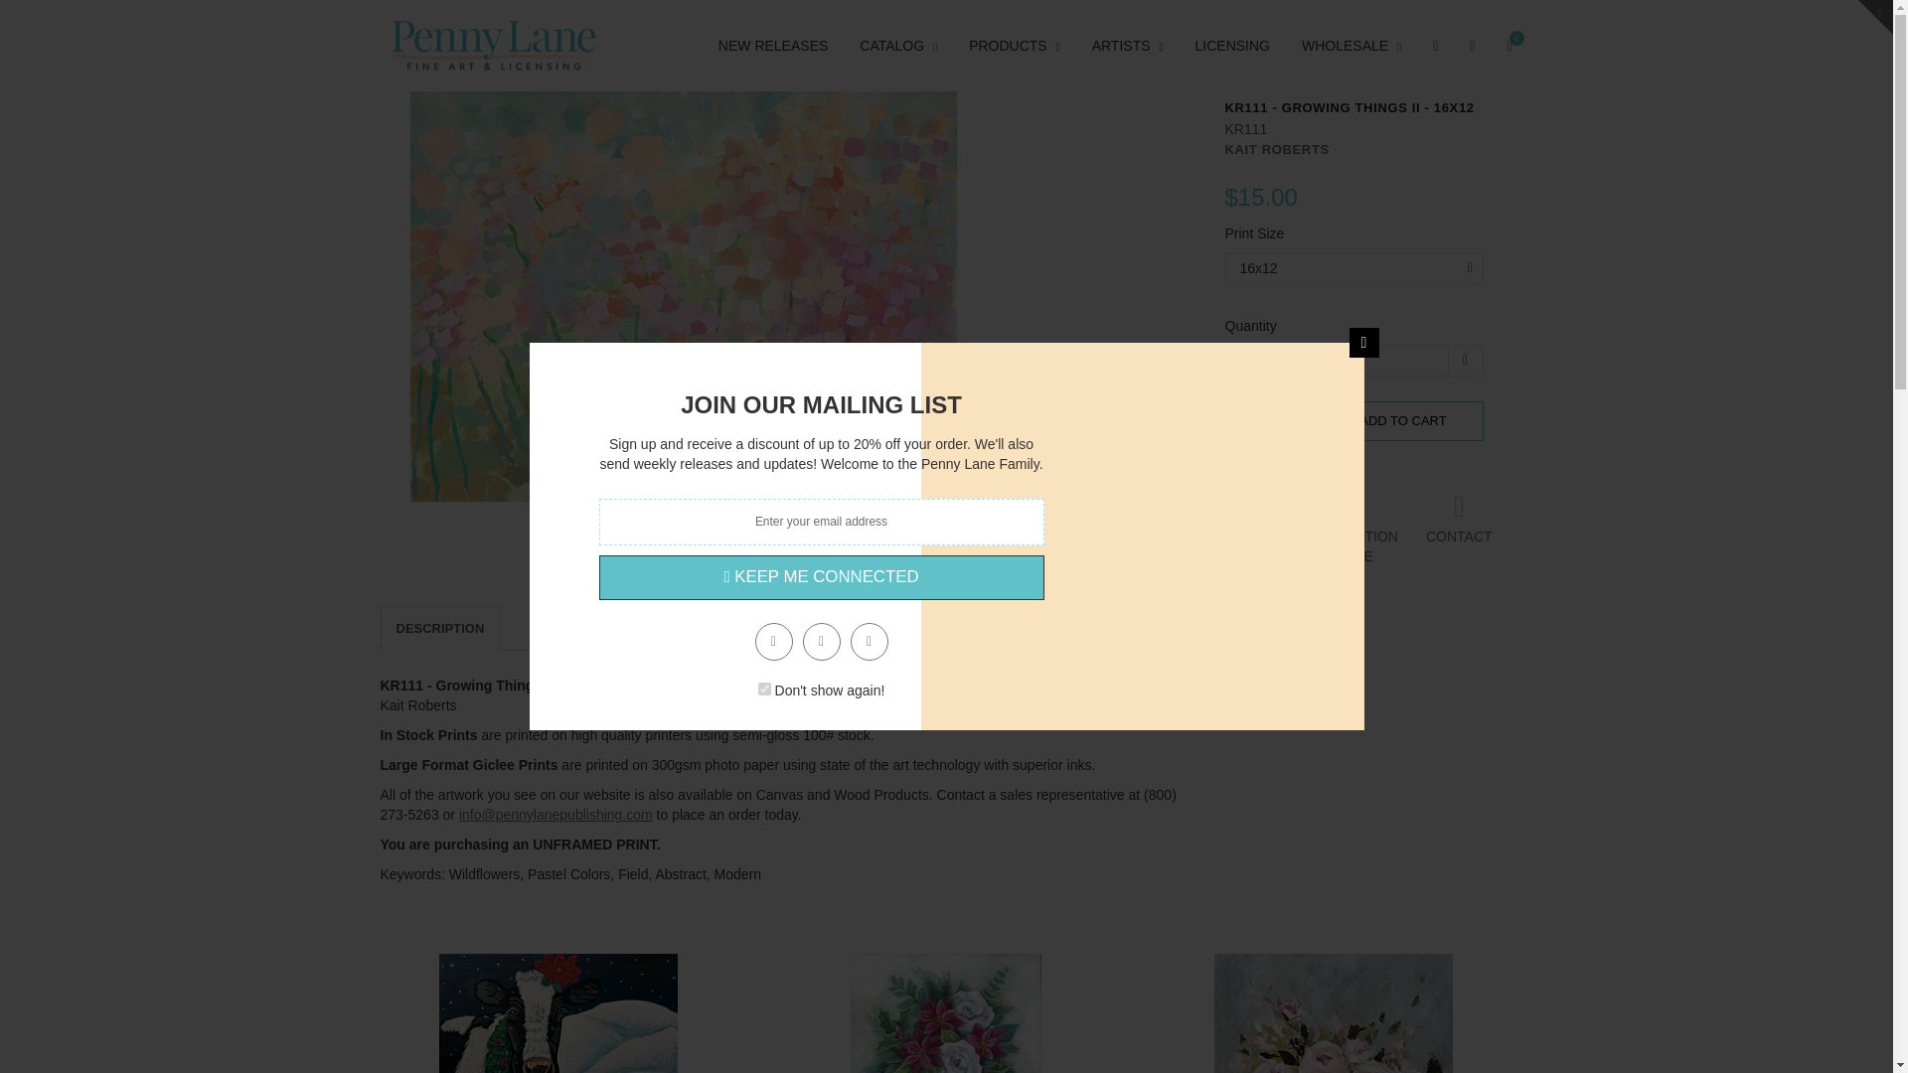 This screenshot has height=1073, width=1908. I want to click on 1, so click(763, 688).